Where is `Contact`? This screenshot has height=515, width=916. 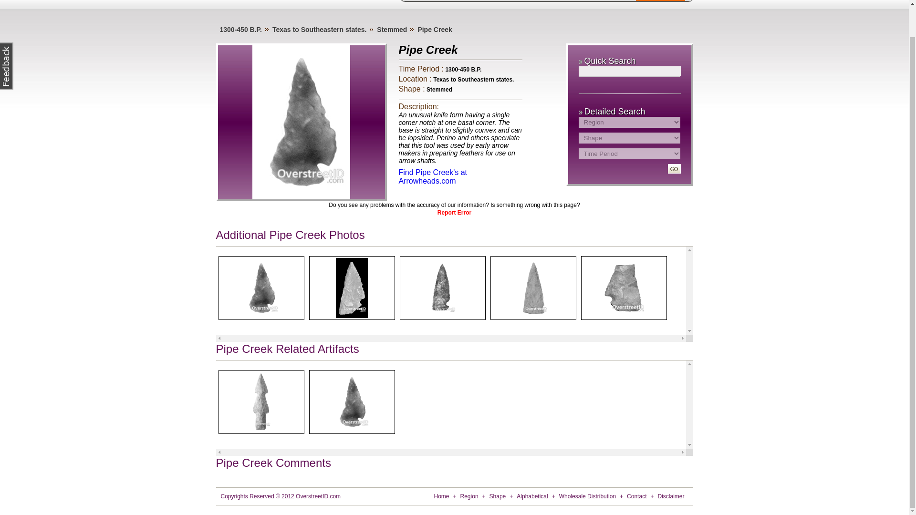
Contact is located at coordinates (636, 496).